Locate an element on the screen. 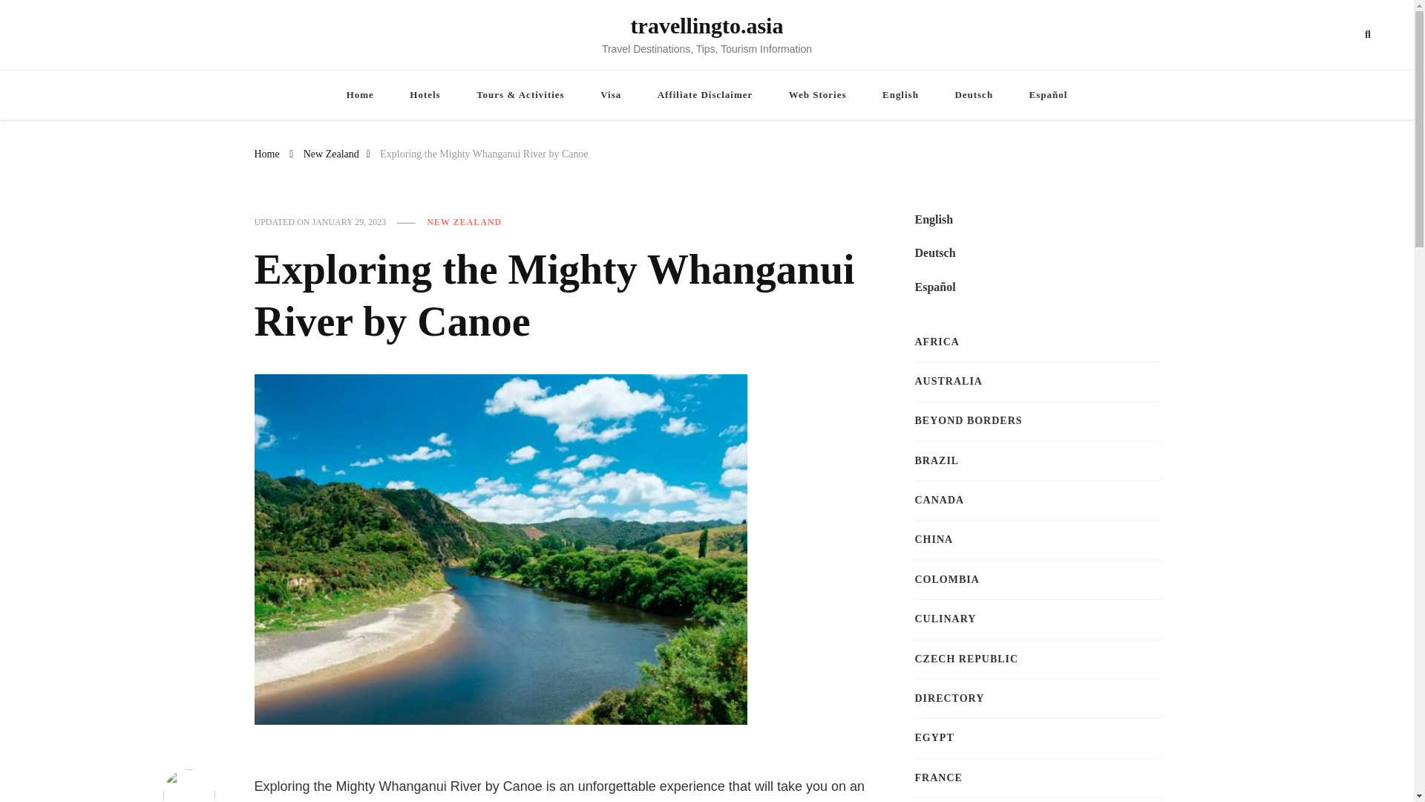 Image resolution: width=1425 pixels, height=802 pixels. Visa is located at coordinates (610, 94).